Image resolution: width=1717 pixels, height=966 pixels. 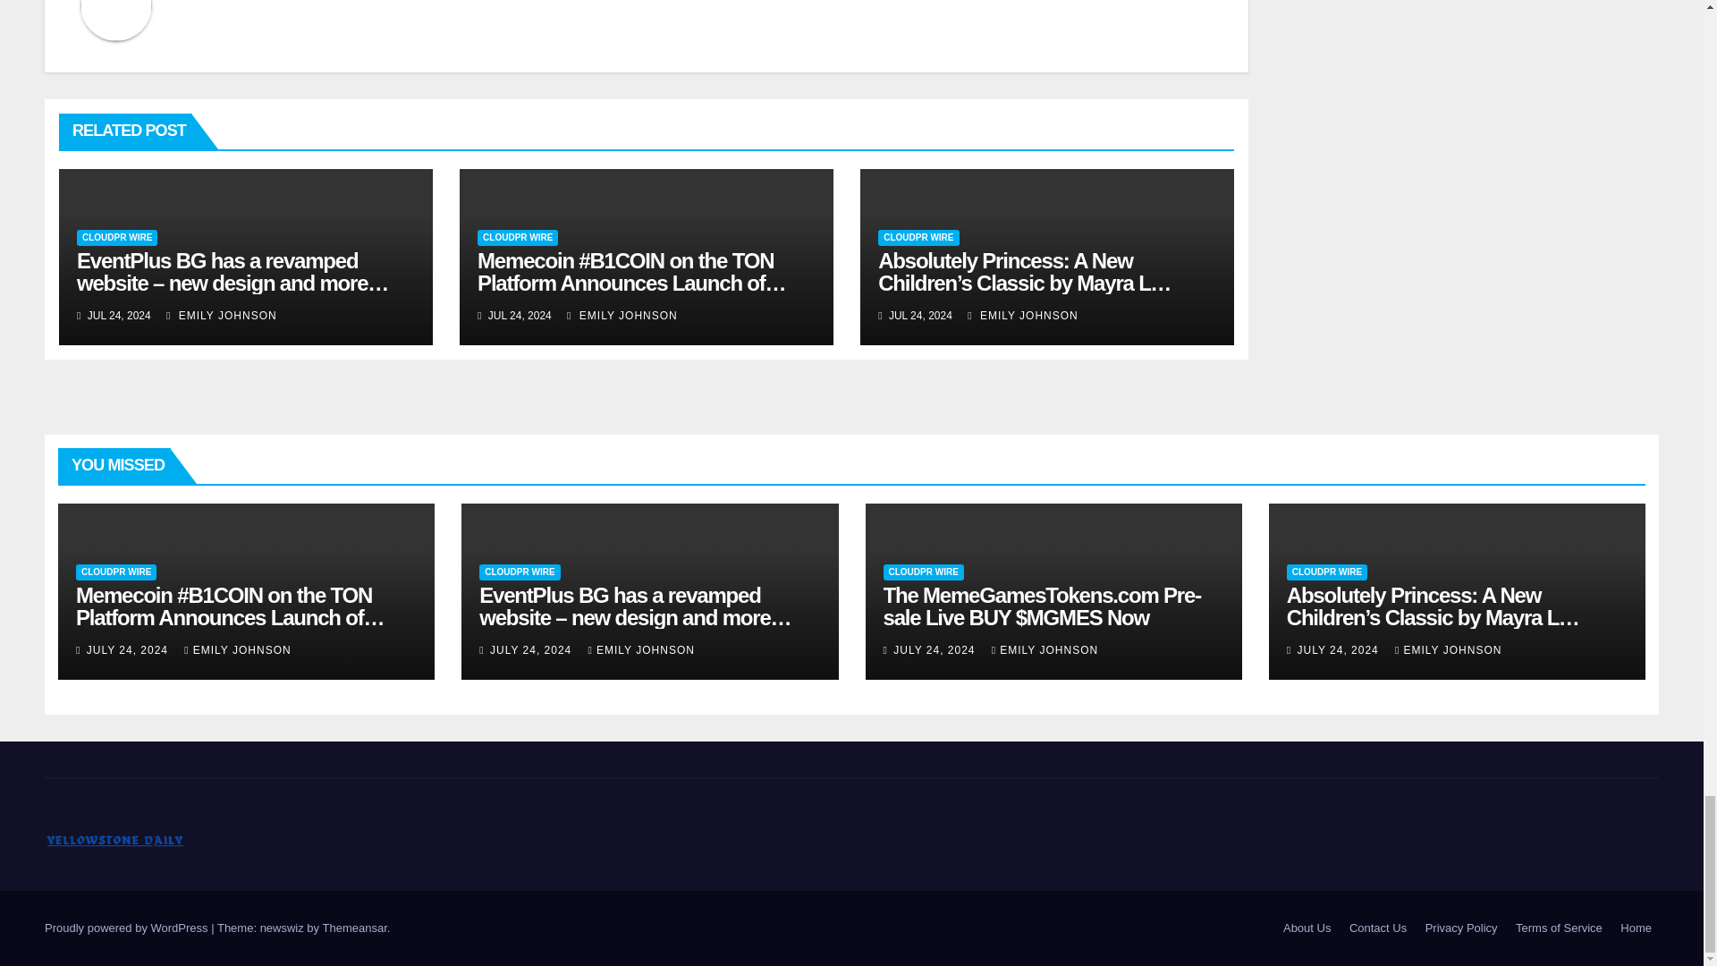 What do you see at coordinates (117, 238) in the screenshot?
I see `CLOUDPR WIRE` at bounding box center [117, 238].